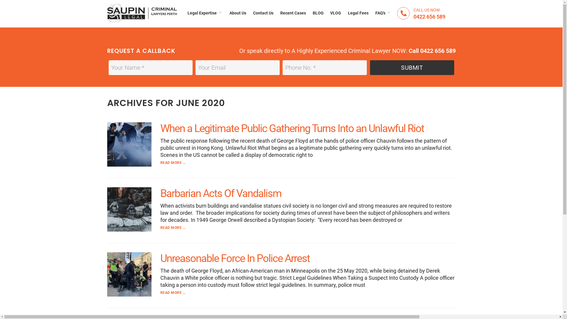 This screenshot has height=319, width=567. What do you see at coordinates (293, 13) in the screenshot?
I see `Recent Cases` at bounding box center [293, 13].